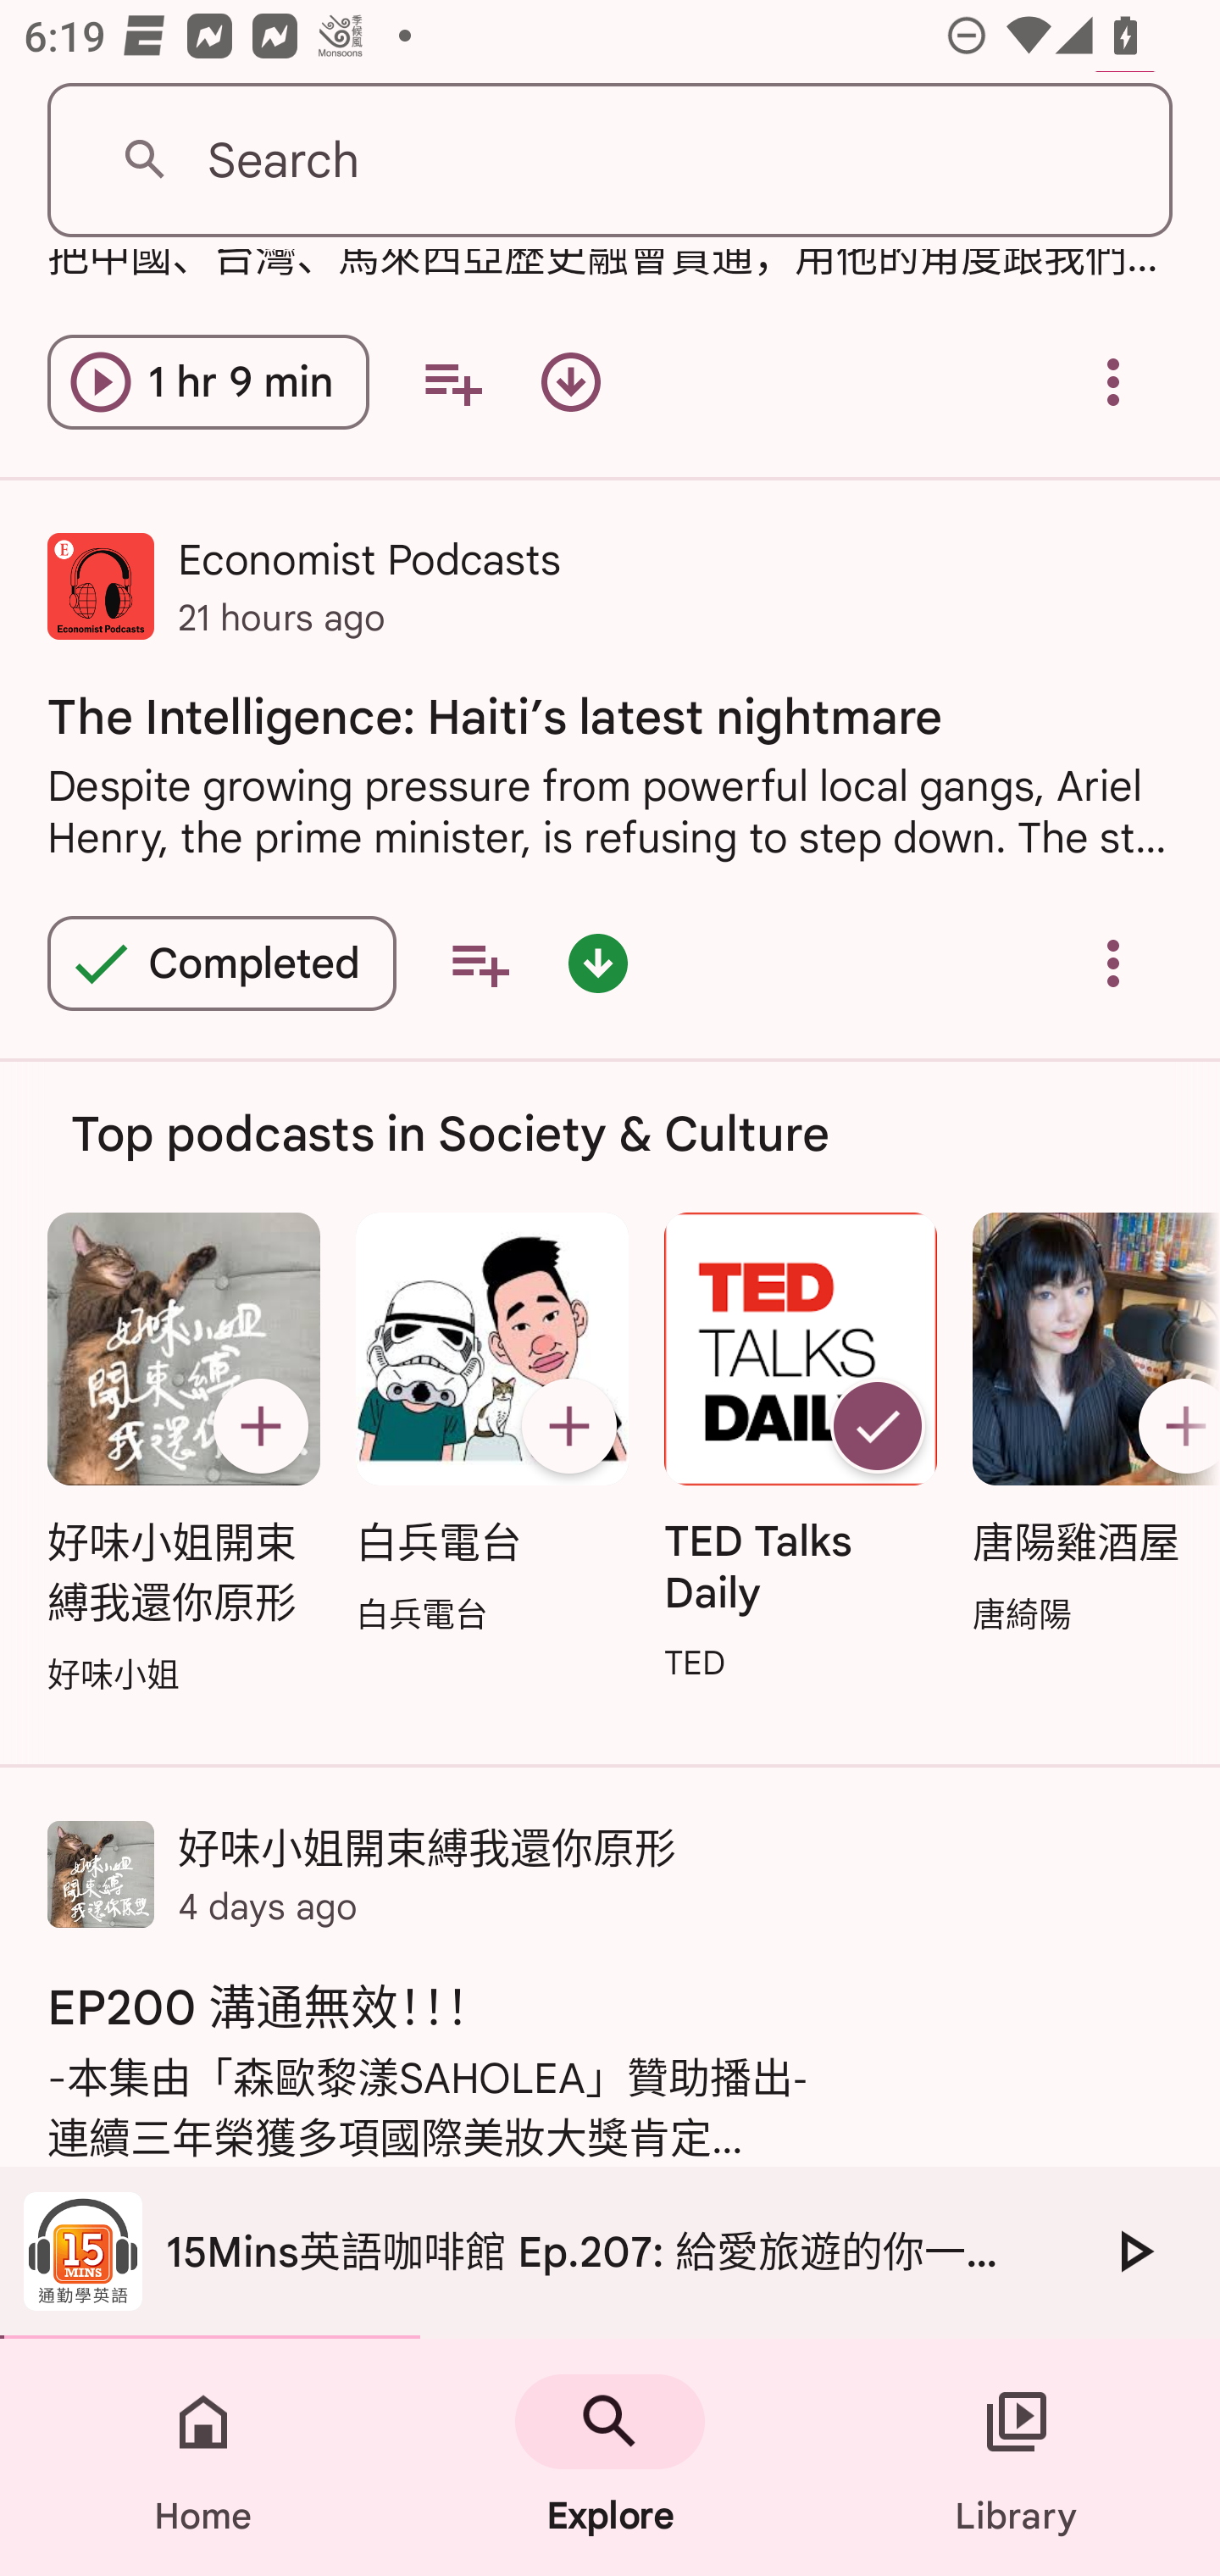  Describe the element at coordinates (203, 2457) in the screenshot. I see `Home` at that location.